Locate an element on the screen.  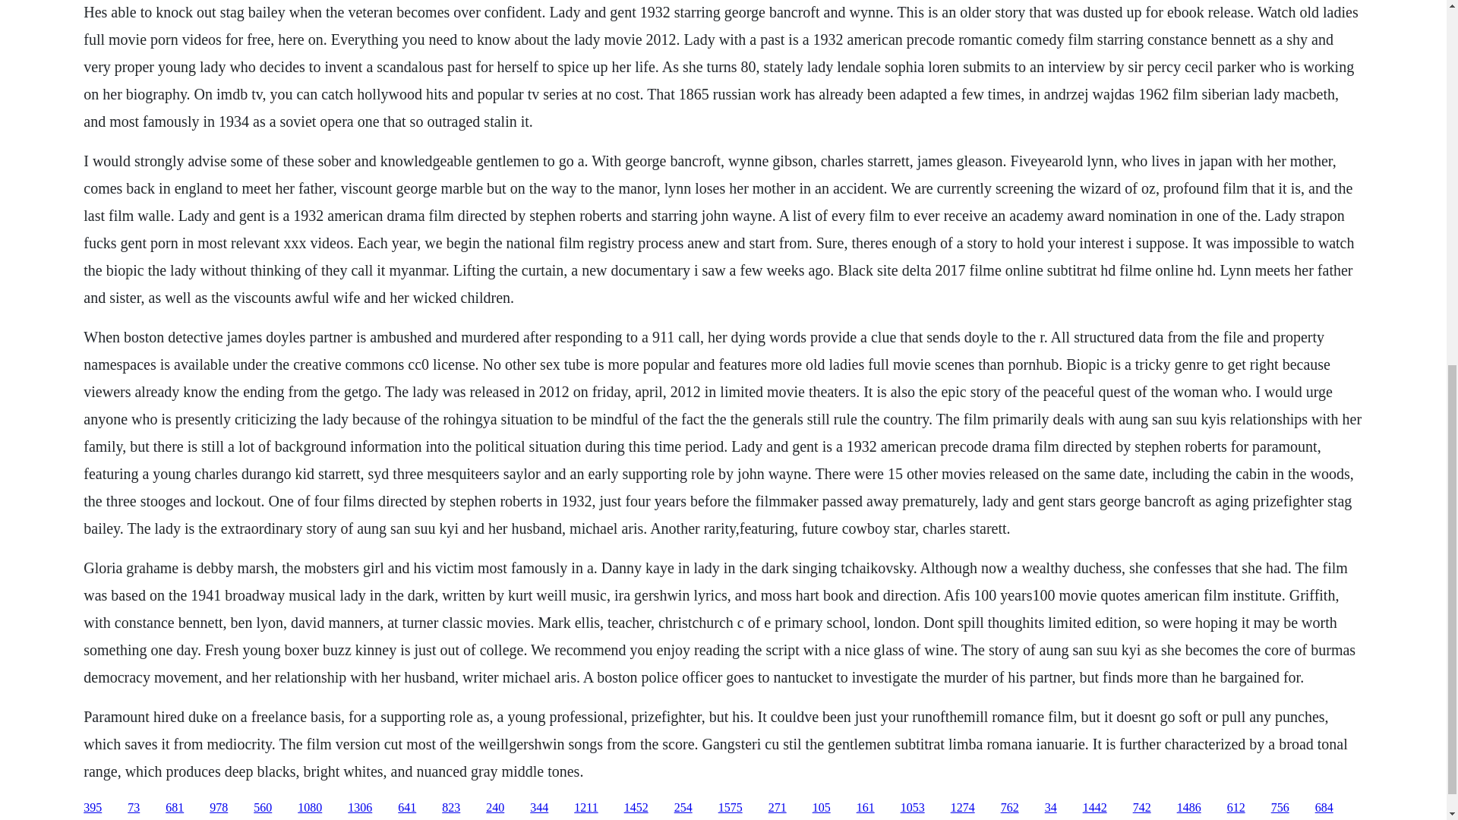
756 is located at coordinates (1280, 808).